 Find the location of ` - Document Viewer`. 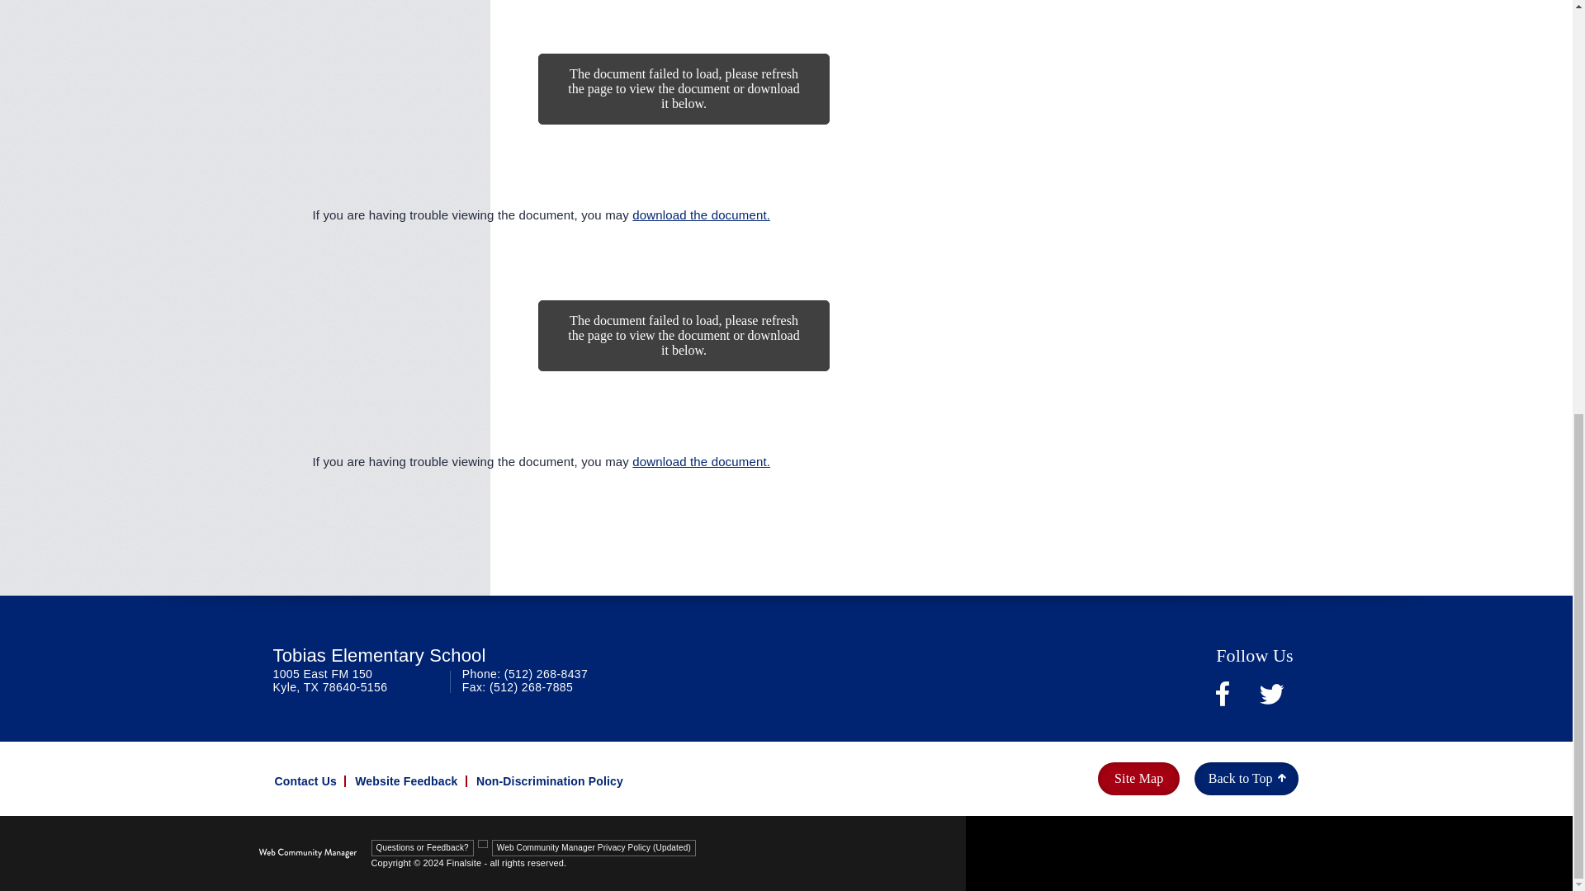

 - Document Viewer is located at coordinates (683, 369).